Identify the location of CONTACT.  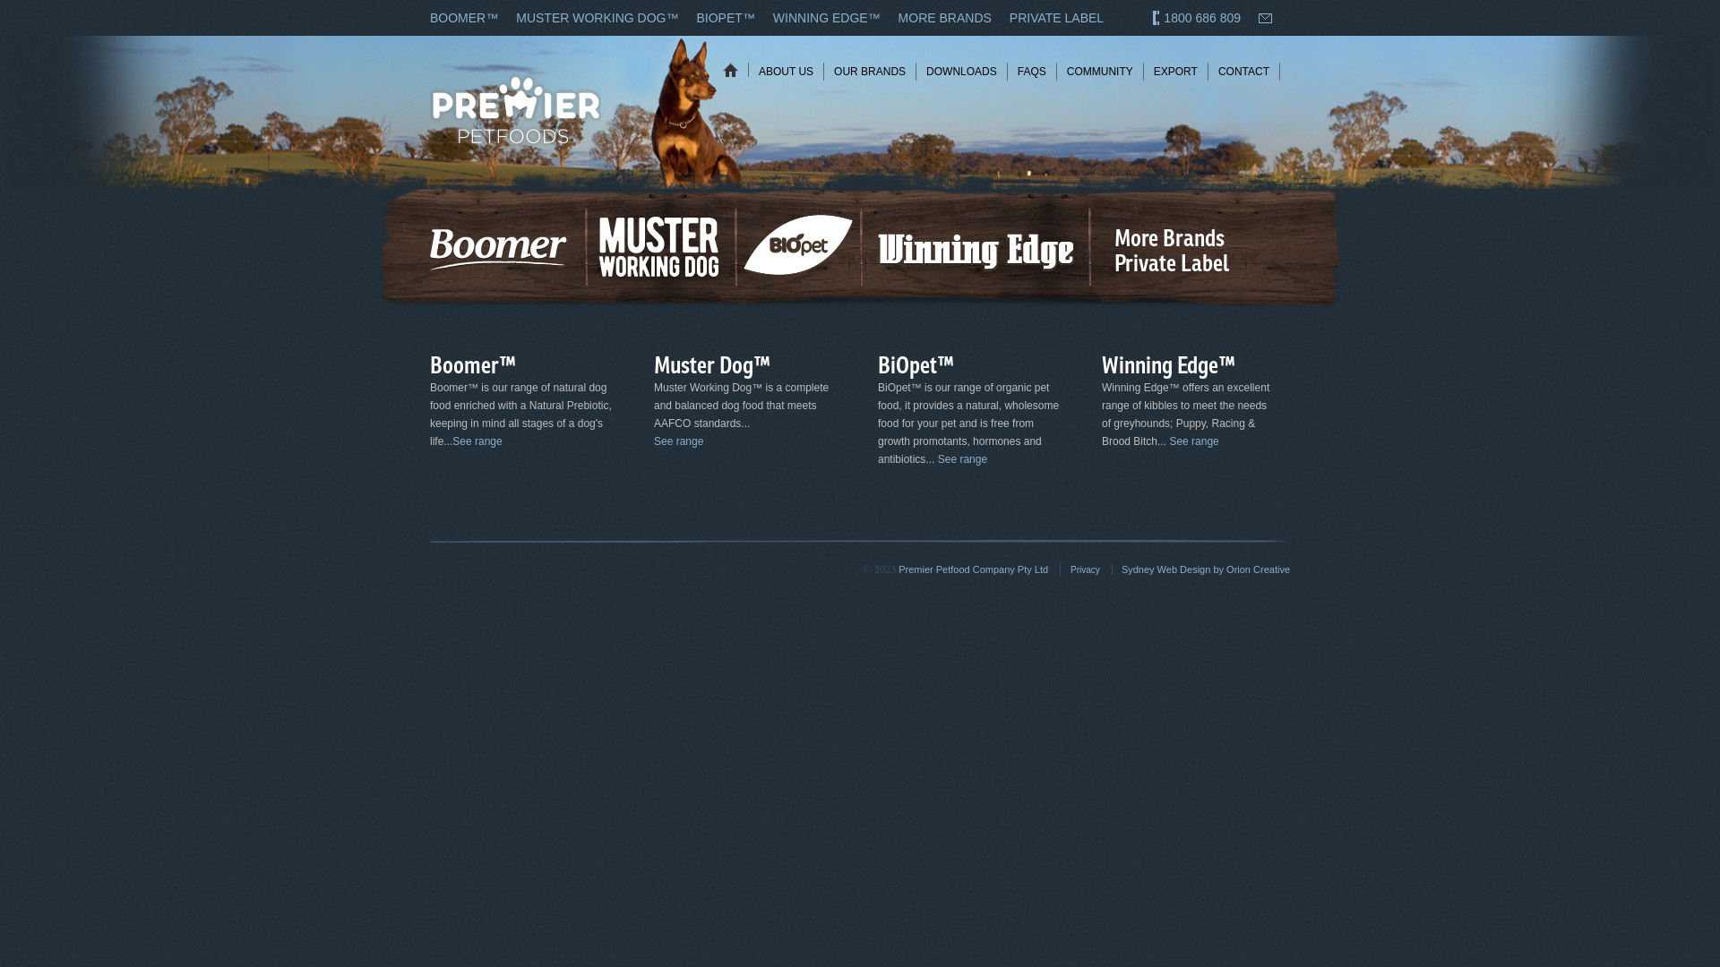
(1249, 72).